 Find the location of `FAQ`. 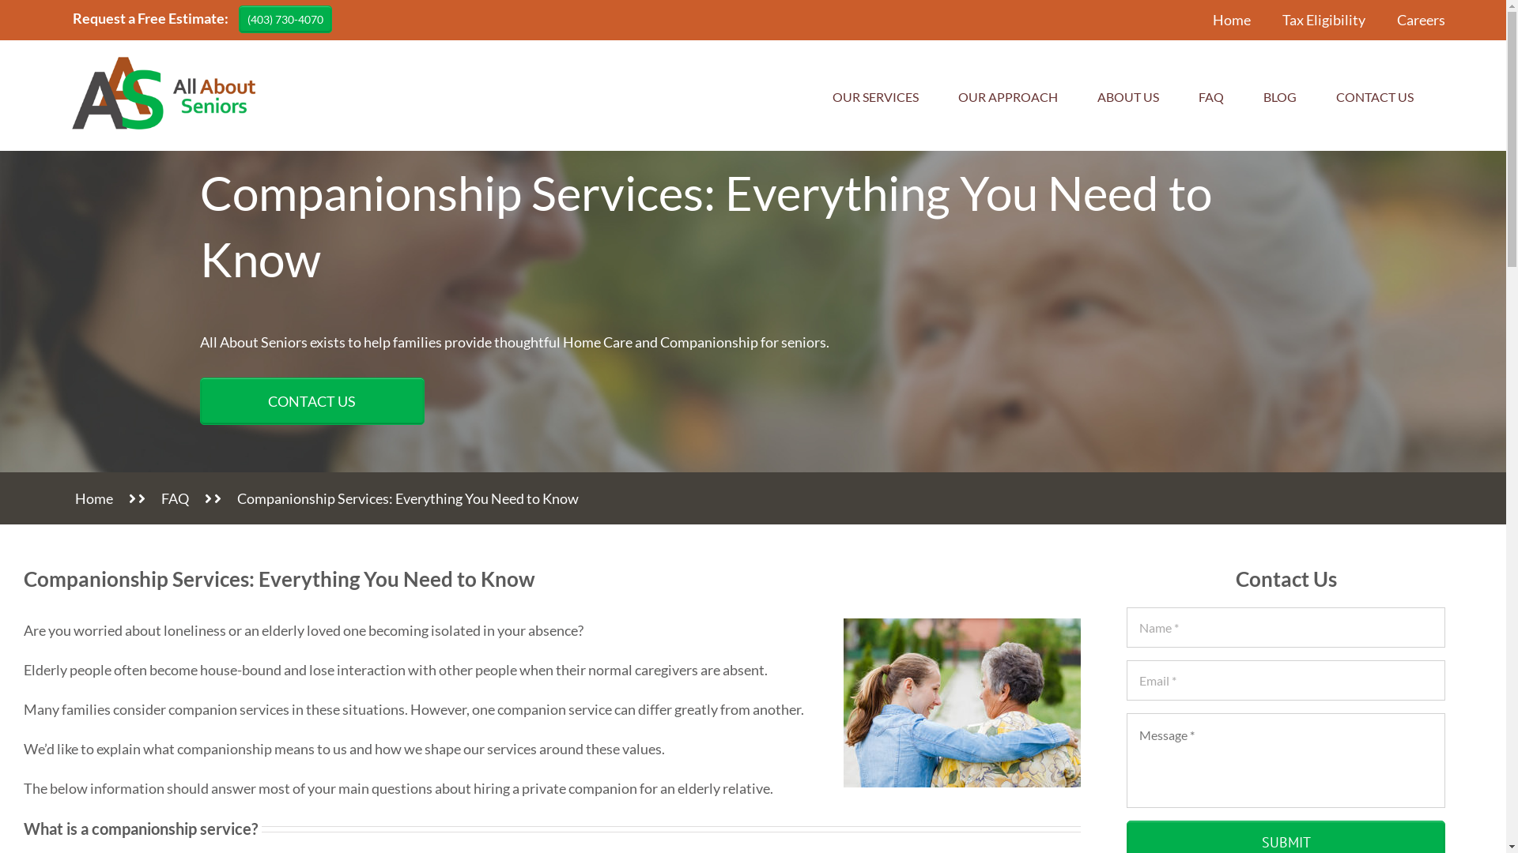

FAQ is located at coordinates (1211, 96).